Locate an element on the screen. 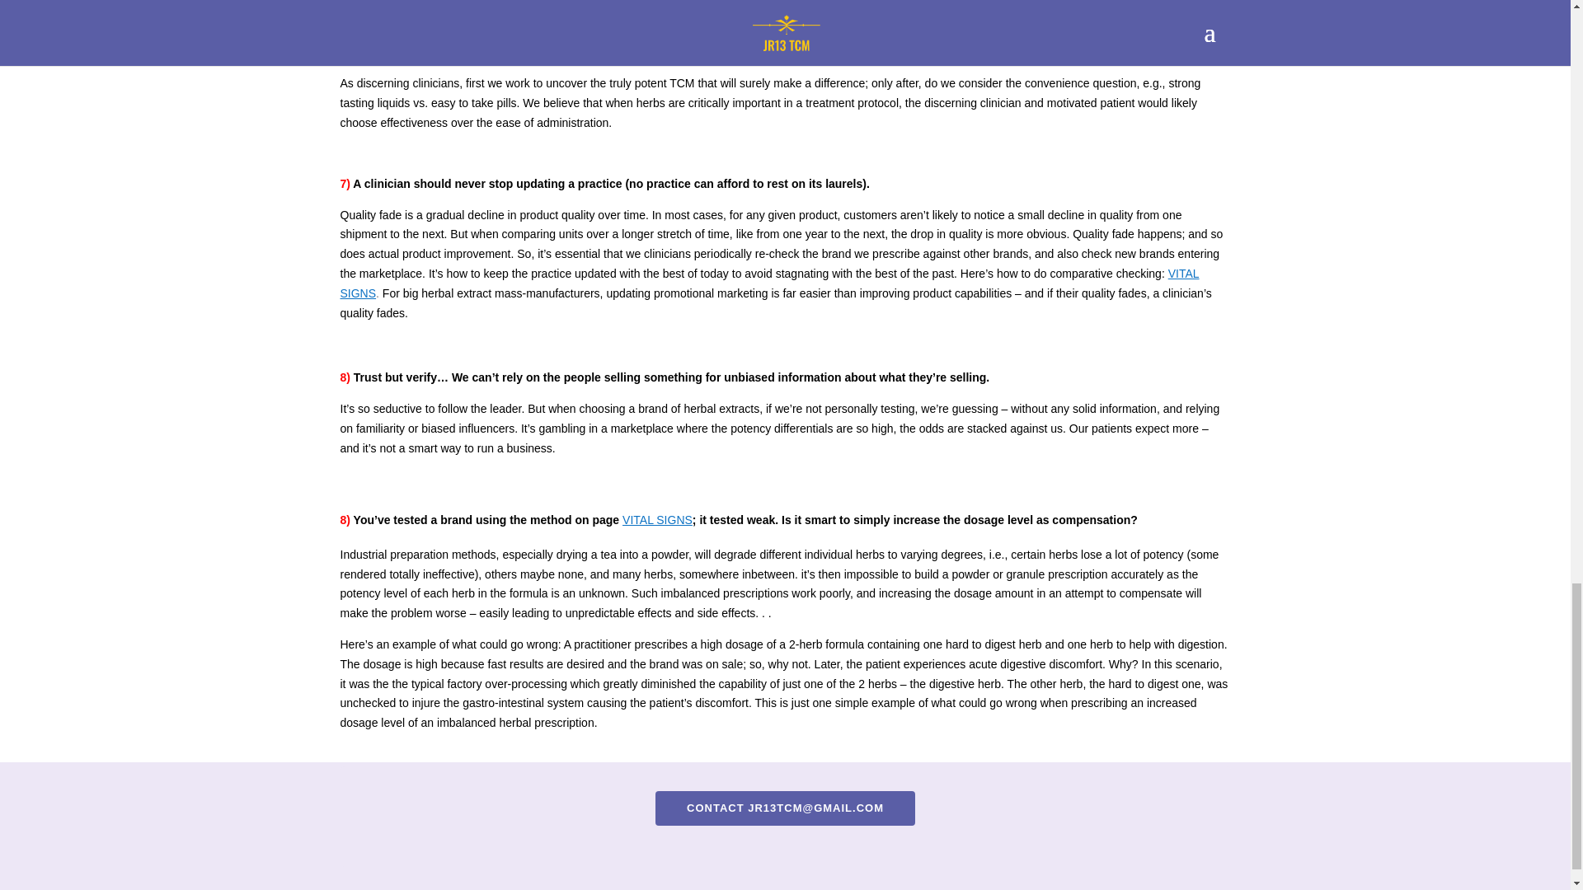 The height and width of the screenshot is (890, 1583). VITAL SIGNS is located at coordinates (657, 520).